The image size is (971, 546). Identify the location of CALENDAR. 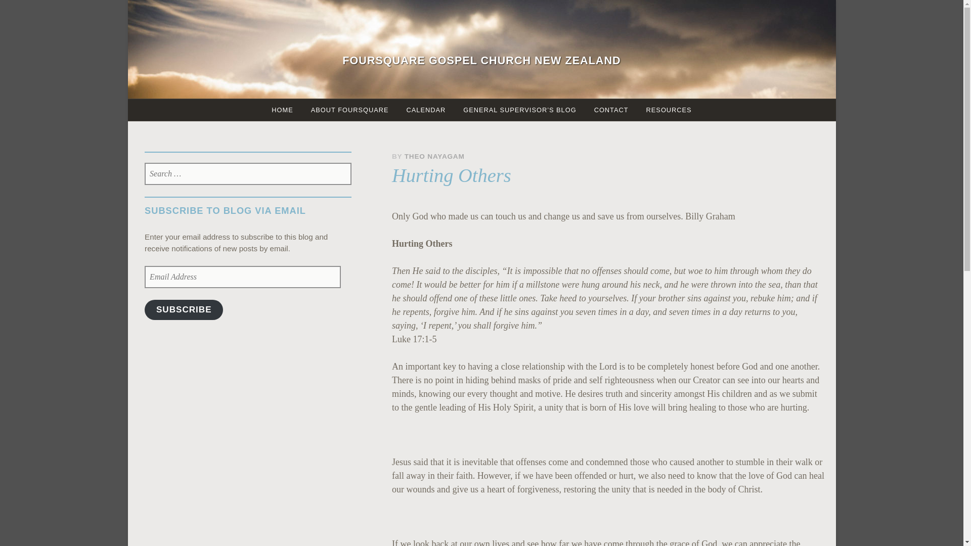
(426, 109).